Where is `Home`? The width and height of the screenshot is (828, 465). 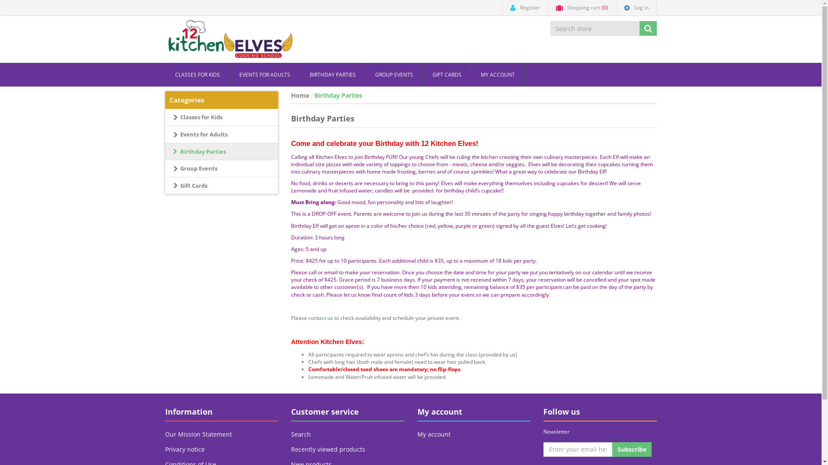
Home is located at coordinates (300, 96).